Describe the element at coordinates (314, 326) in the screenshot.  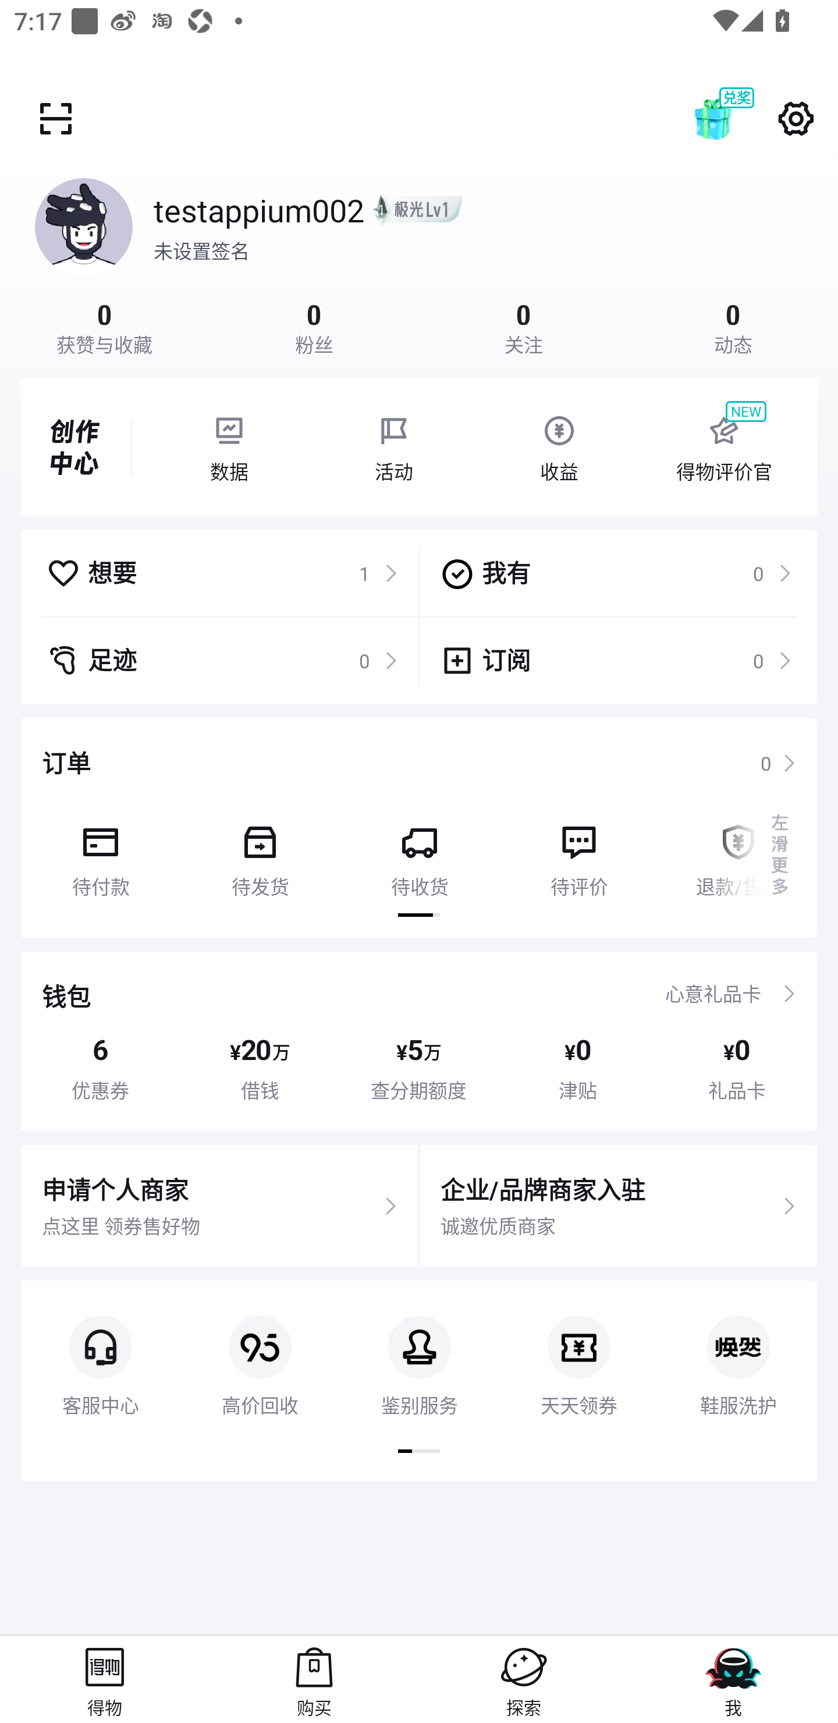
I see `0 粉丝` at that location.